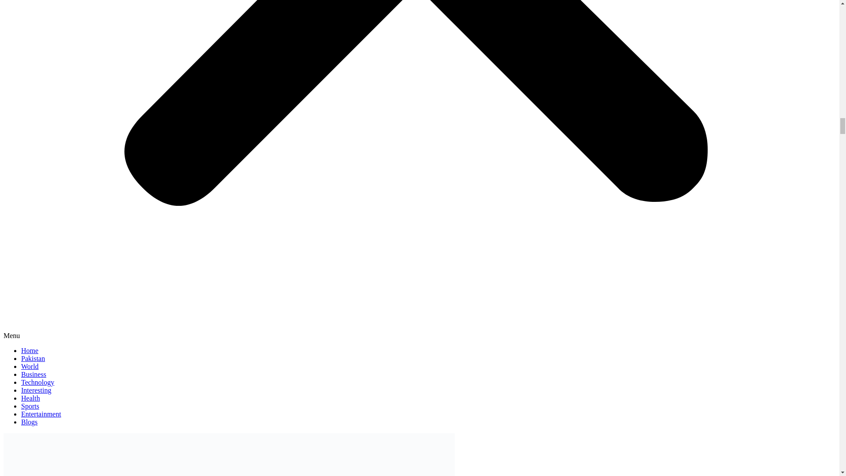  Describe the element at coordinates (36, 390) in the screenshot. I see `Interesting` at that location.